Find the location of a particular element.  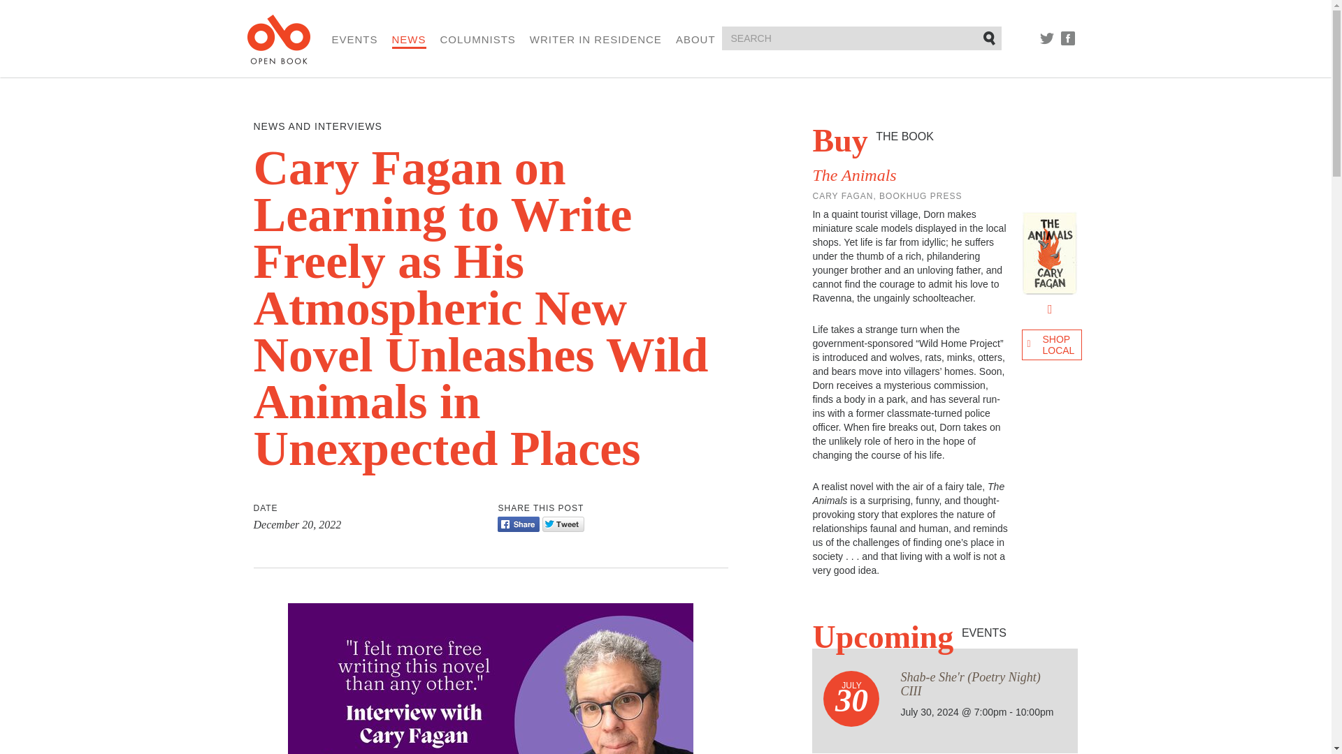

ABOUT is located at coordinates (695, 39).